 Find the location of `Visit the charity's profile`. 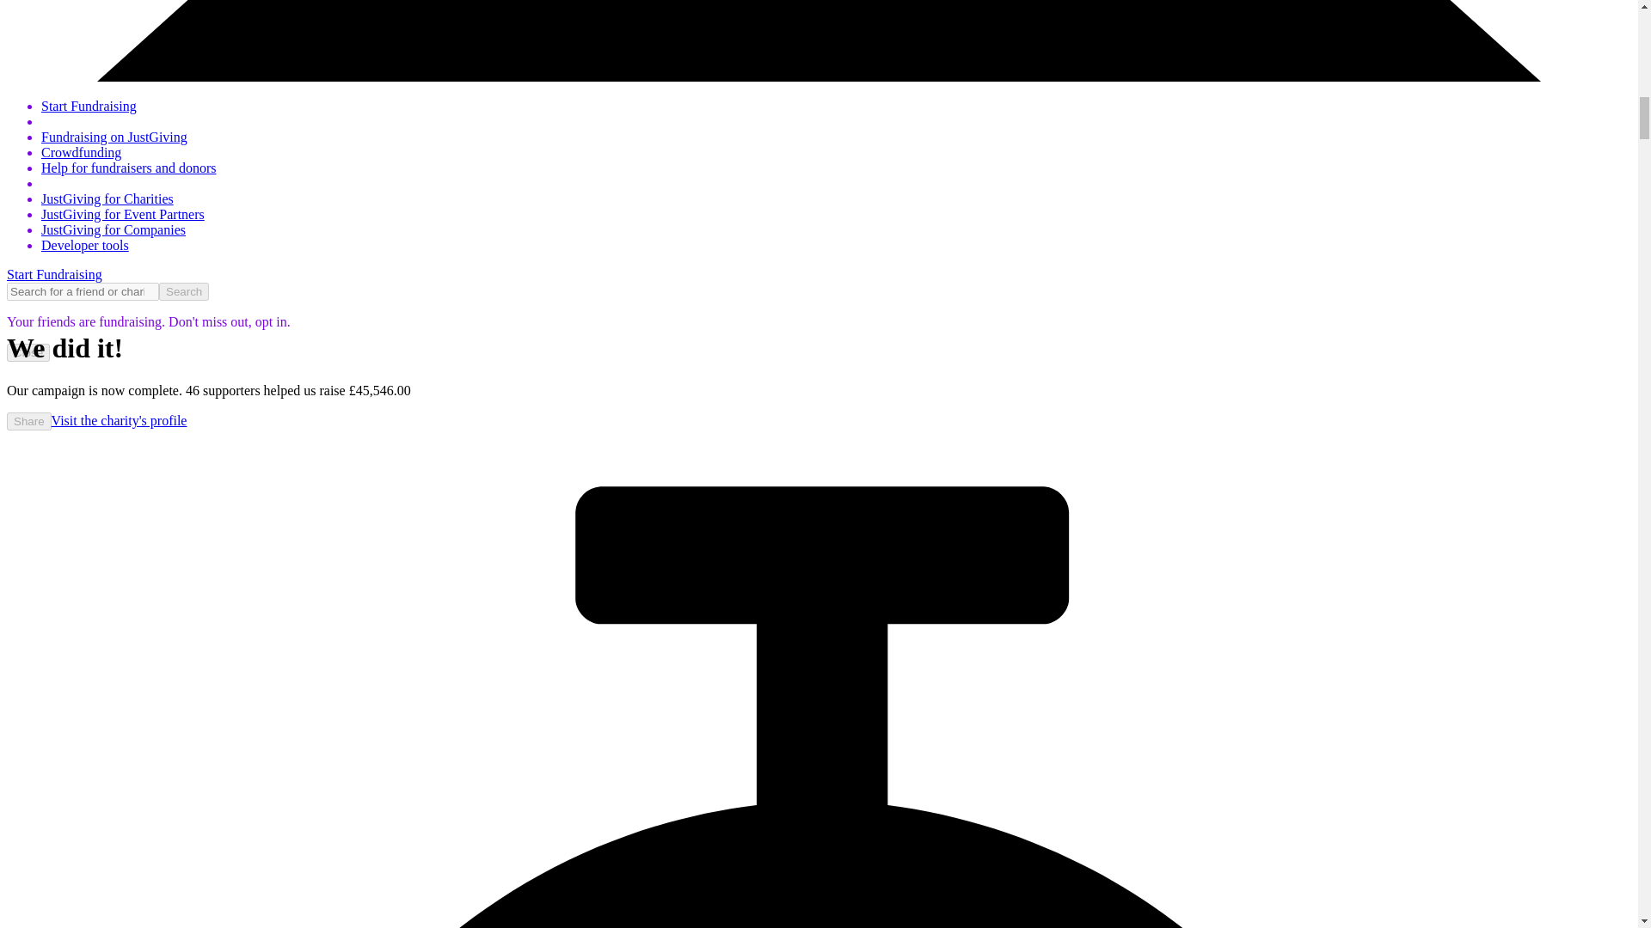

Visit the charity's profile is located at coordinates (119, 419).